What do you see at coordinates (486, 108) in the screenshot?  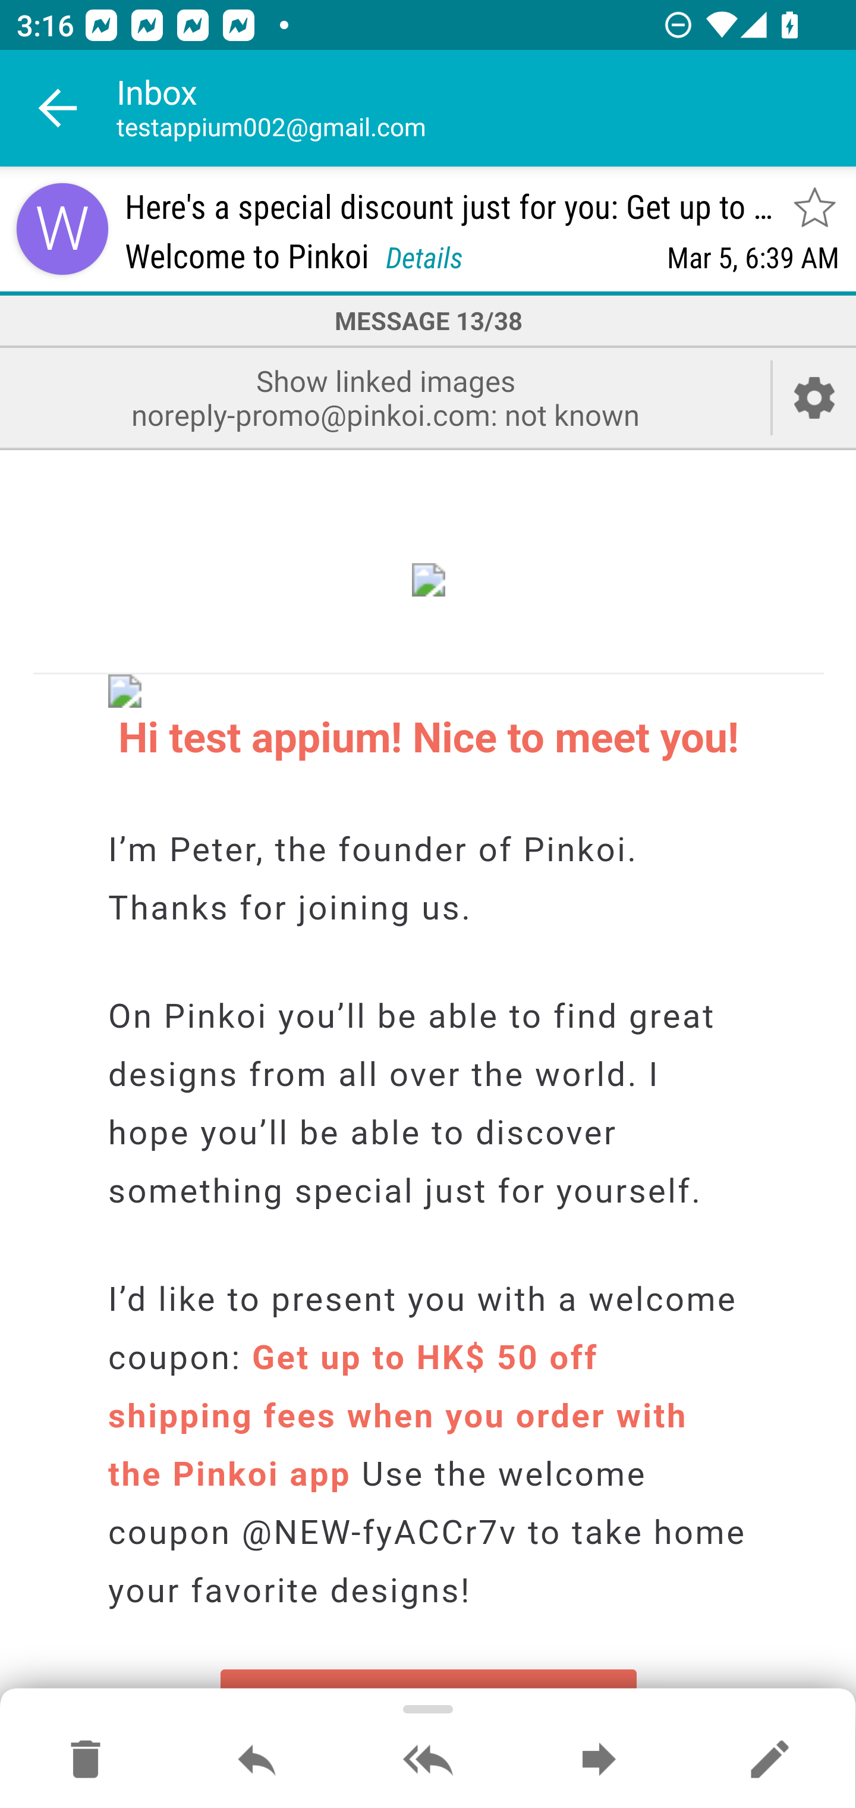 I see `Inbox testappium002@gmail.com` at bounding box center [486, 108].